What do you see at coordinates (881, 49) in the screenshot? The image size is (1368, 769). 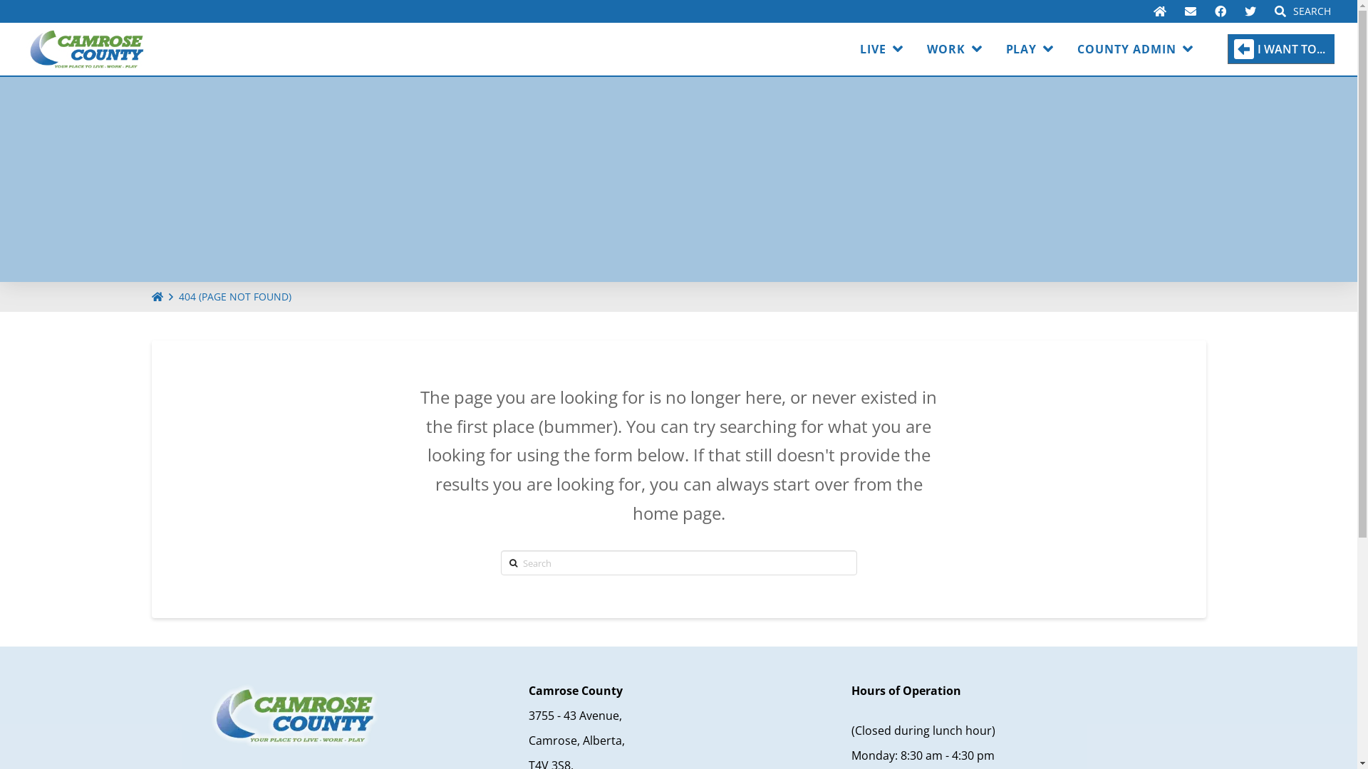 I see `LIVE` at bounding box center [881, 49].